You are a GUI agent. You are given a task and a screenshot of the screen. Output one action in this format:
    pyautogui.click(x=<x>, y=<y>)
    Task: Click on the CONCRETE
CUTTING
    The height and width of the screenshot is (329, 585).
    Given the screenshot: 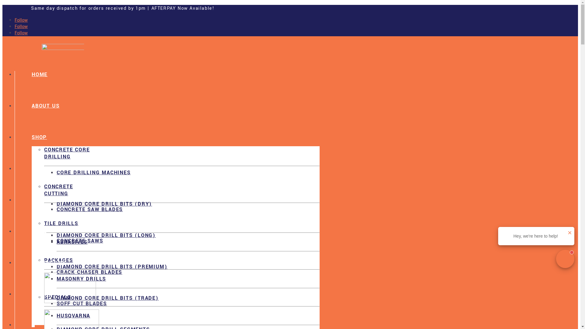 What is the action you would take?
    pyautogui.click(x=182, y=193)
    